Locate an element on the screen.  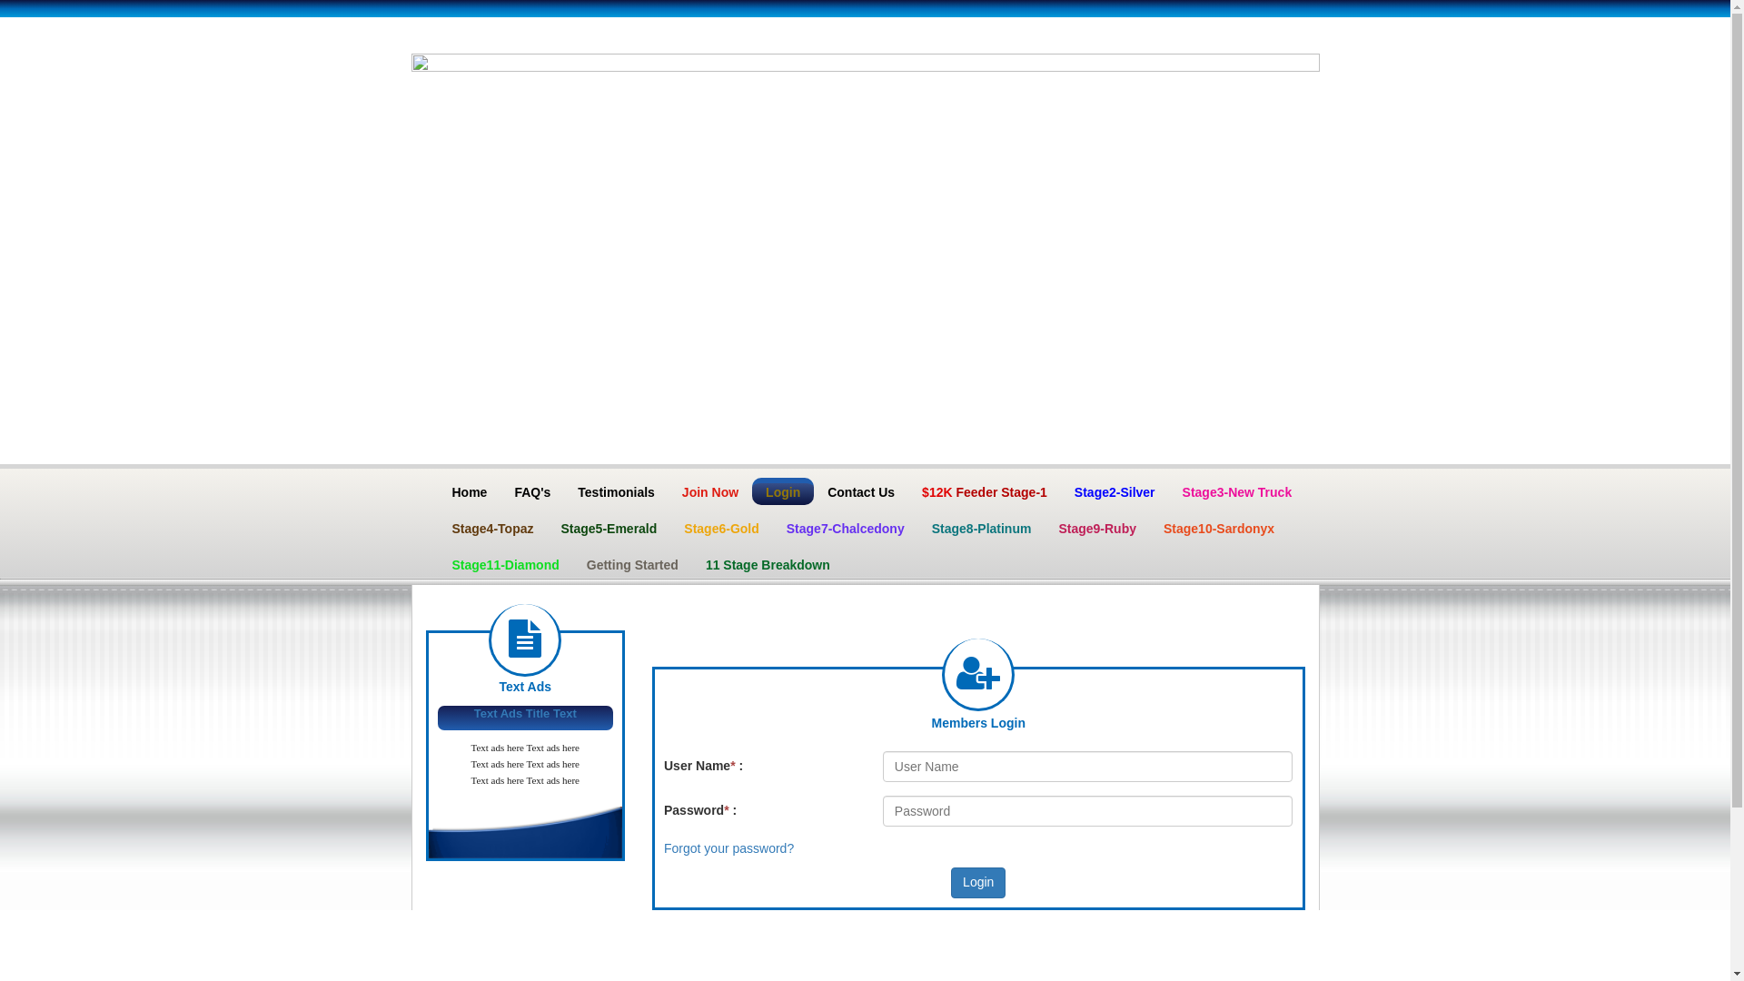
Home is located at coordinates (469, 491).